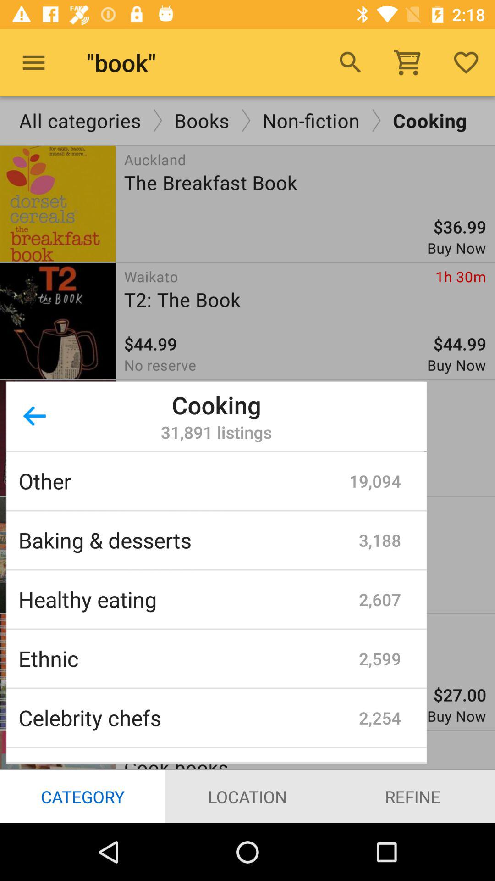 Image resolution: width=495 pixels, height=881 pixels. I want to click on press the item to the left of 3,188, so click(189, 540).